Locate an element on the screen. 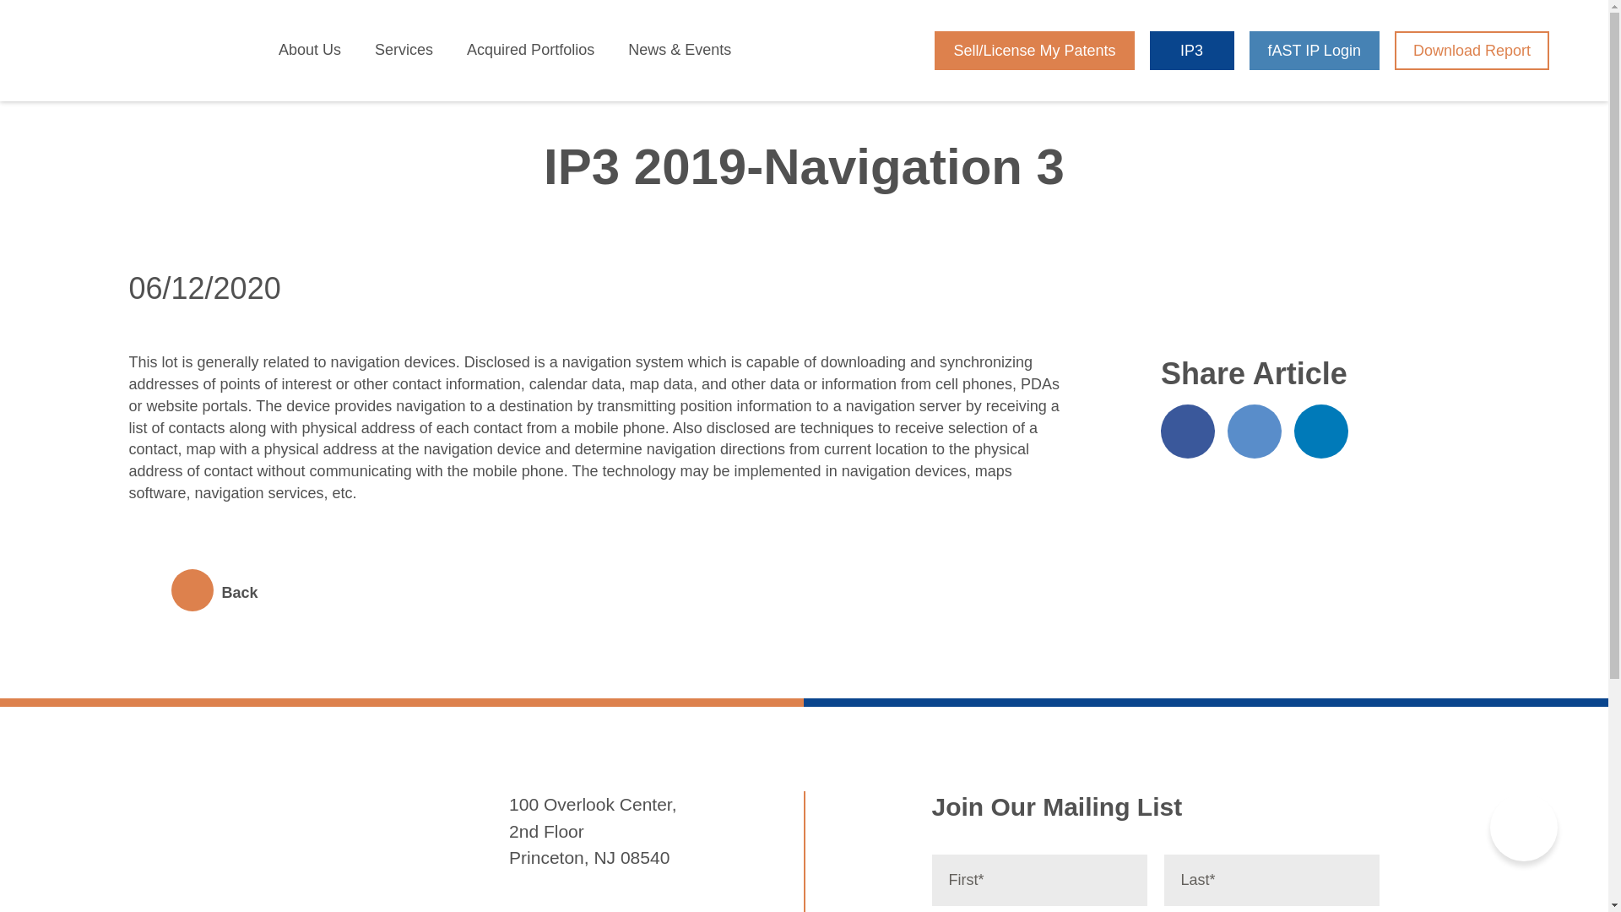 The height and width of the screenshot is (912, 1621). Send is located at coordinates (1347, 817).